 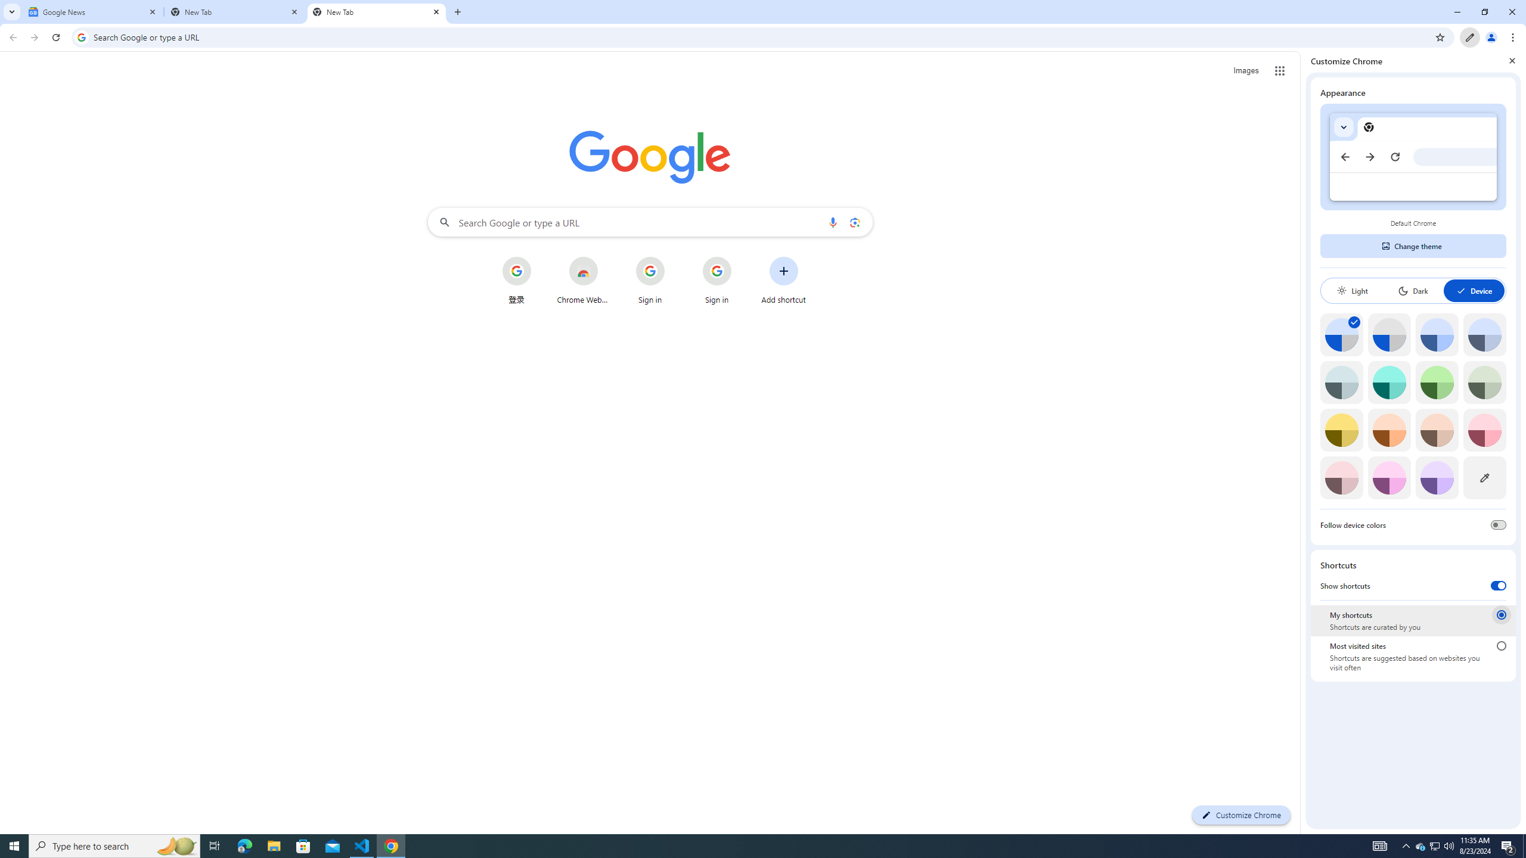 I want to click on Device, so click(x=1474, y=291).